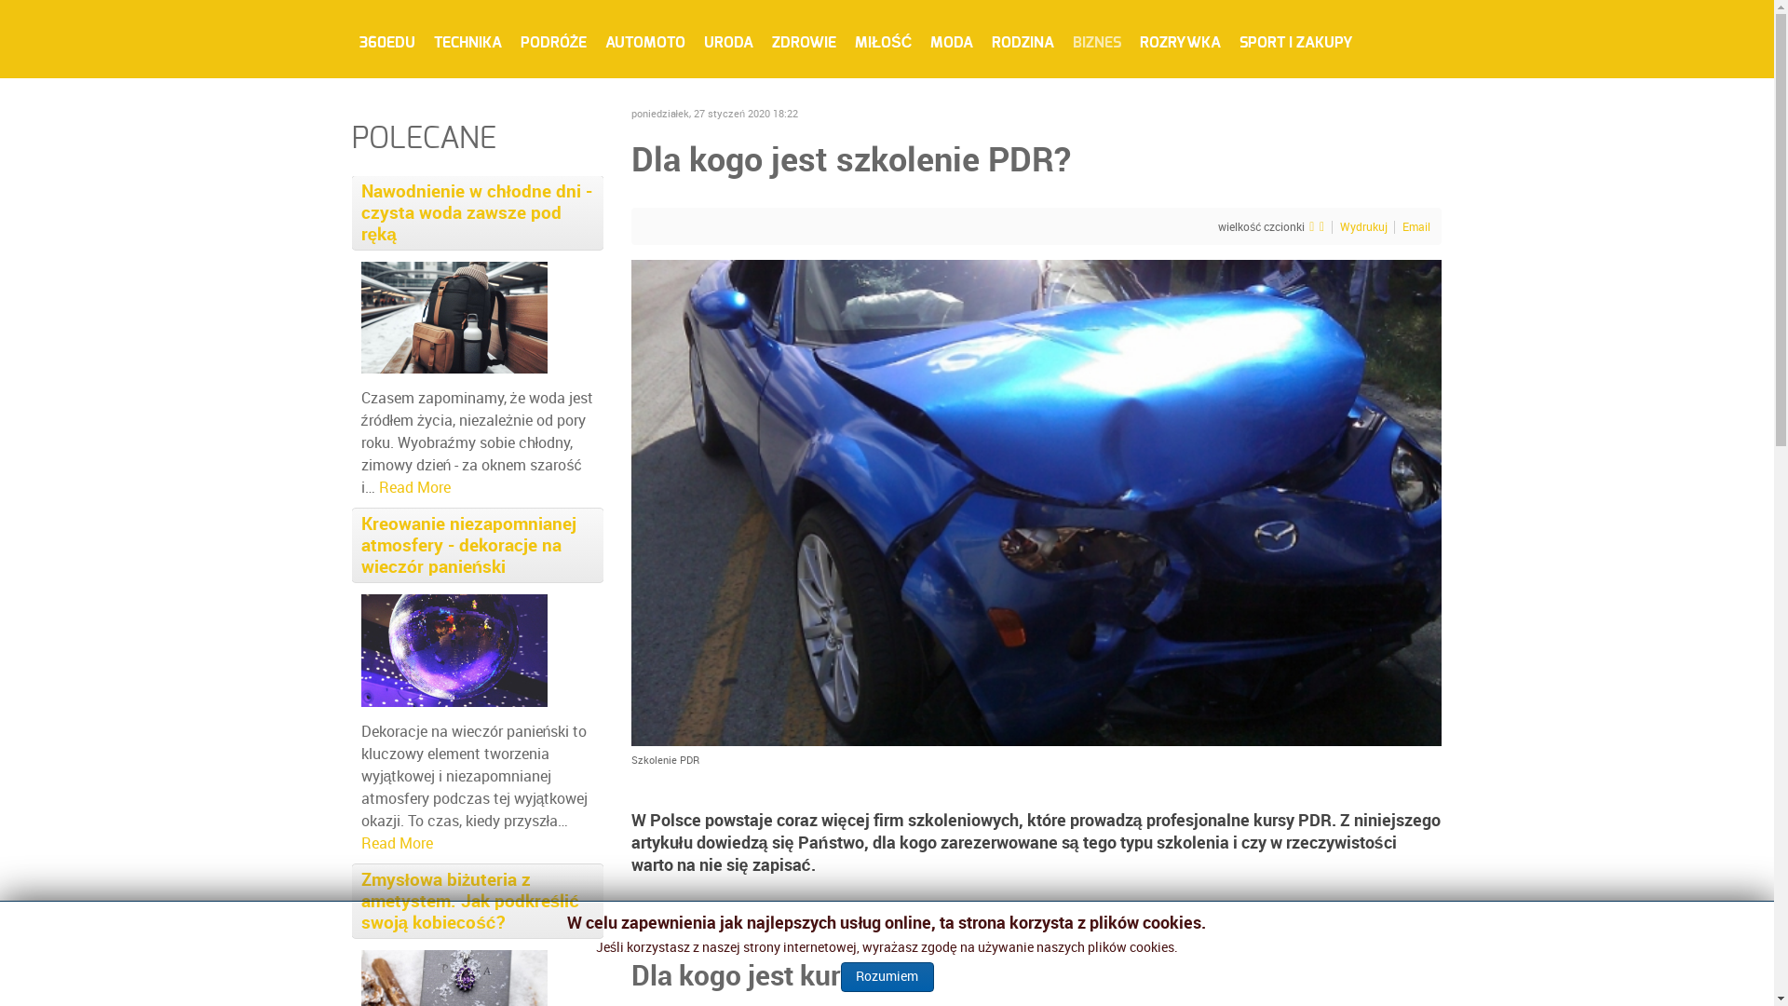 This screenshot has height=1006, width=1788. Describe the element at coordinates (805, 42) in the screenshot. I see `ZDROWIE` at that location.